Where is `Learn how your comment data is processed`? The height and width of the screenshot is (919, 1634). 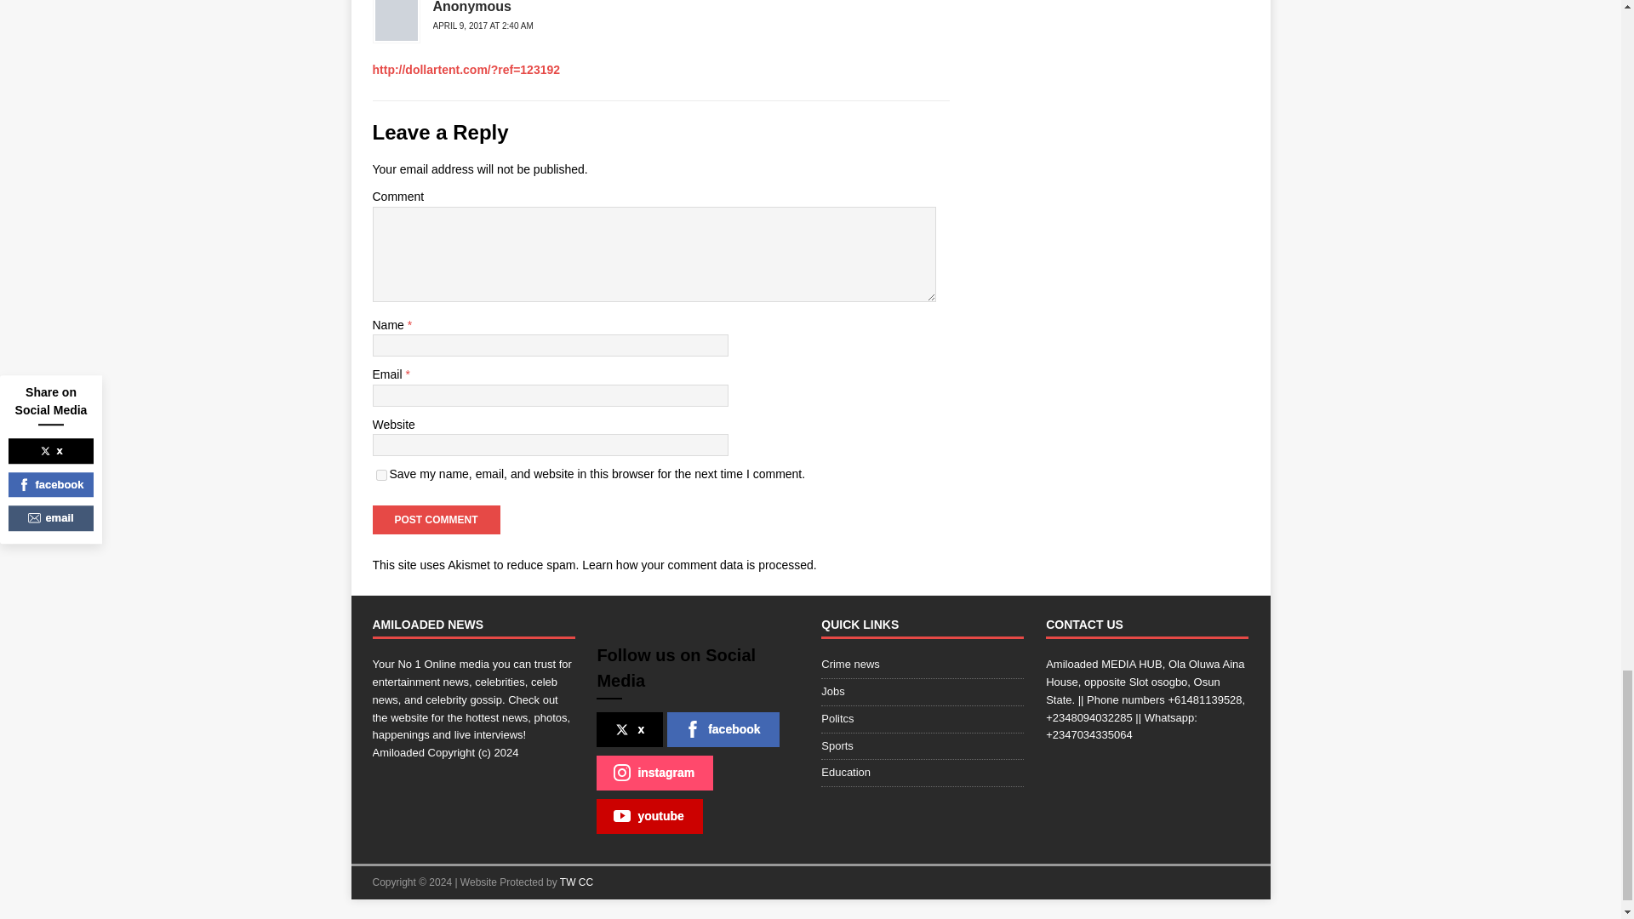 Learn how your comment data is processed is located at coordinates (698, 564).